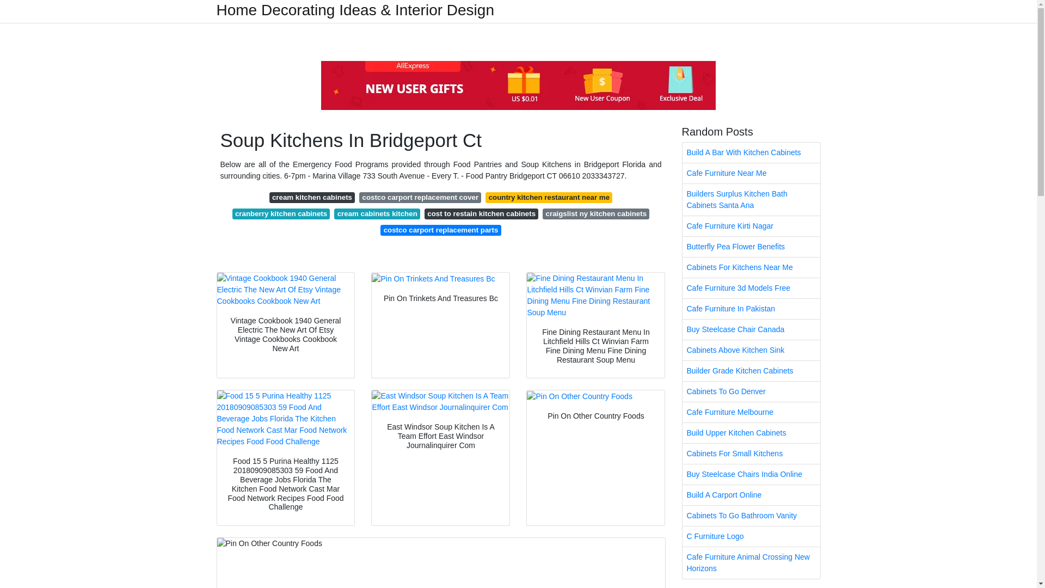 This screenshot has width=1045, height=588. What do you see at coordinates (751, 287) in the screenshot?
I see `Cafe Furniture 3d Models Free` at bounding box center [751, 287].